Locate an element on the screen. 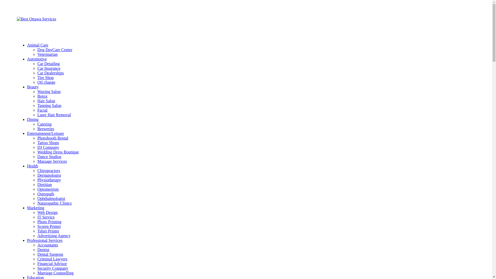 This screenshot has width=496, height=279. Dog DayCare Center is located at coordinates (55, 50).